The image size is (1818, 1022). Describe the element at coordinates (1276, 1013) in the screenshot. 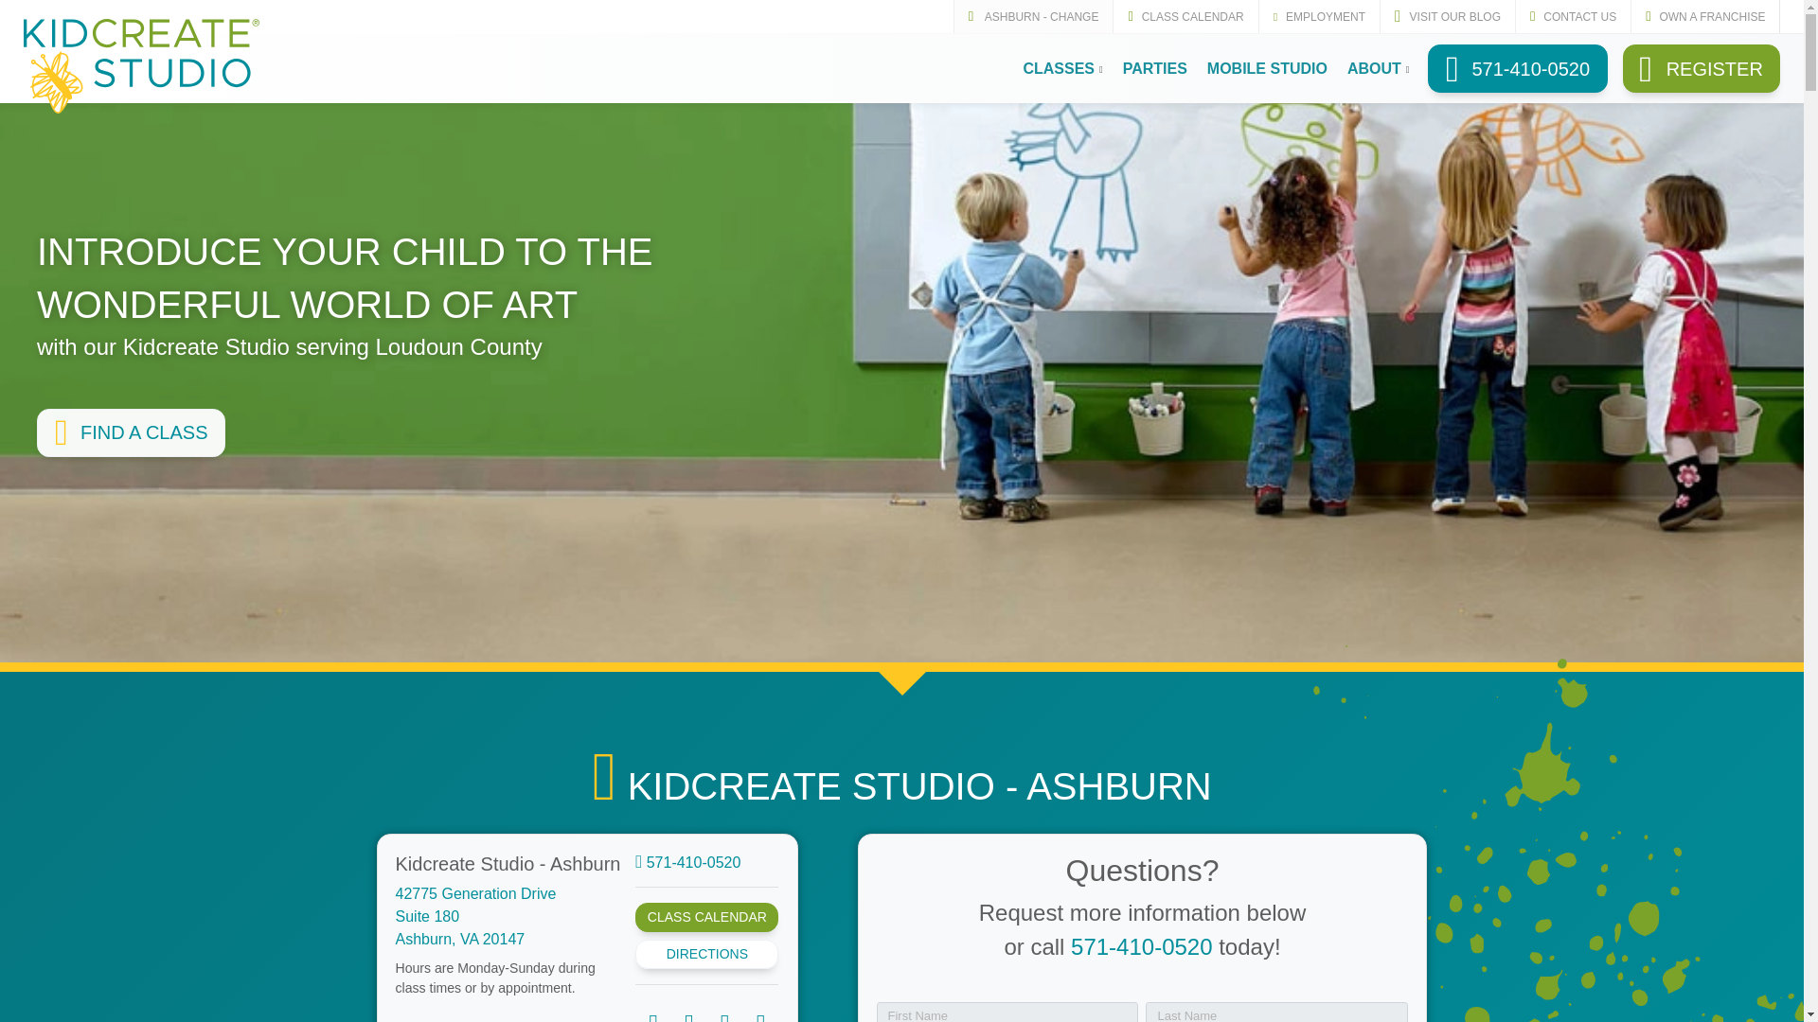

I see `Last Name` at that location.